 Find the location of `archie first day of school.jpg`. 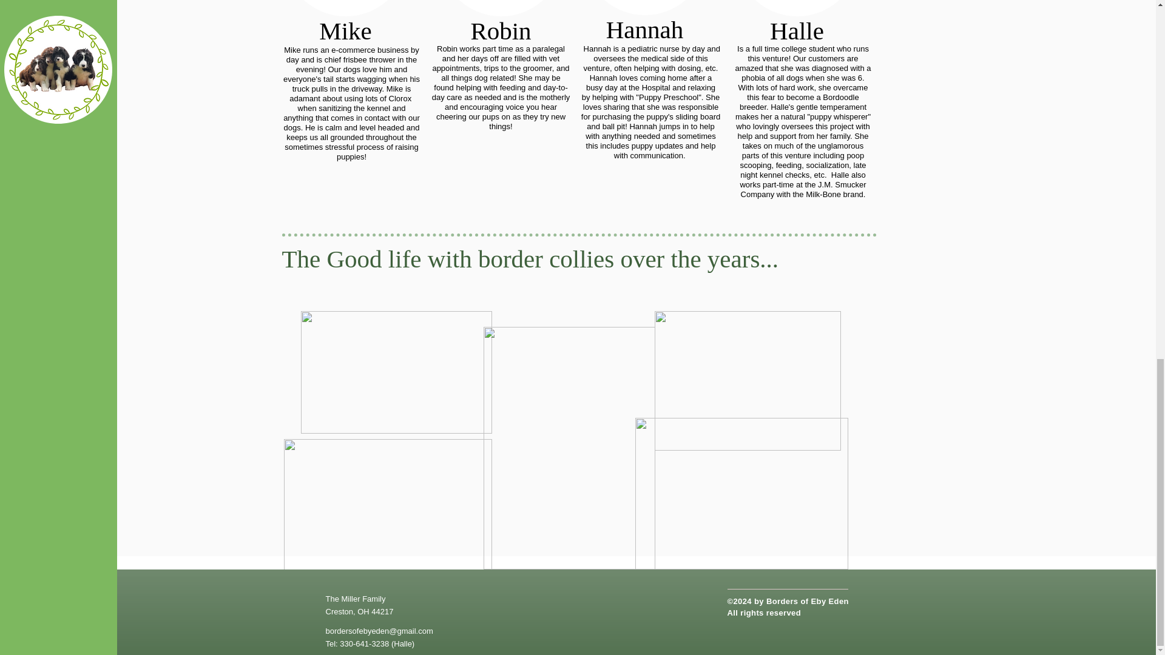

archie first day of school.jpg is located at coordinates (396, 372).